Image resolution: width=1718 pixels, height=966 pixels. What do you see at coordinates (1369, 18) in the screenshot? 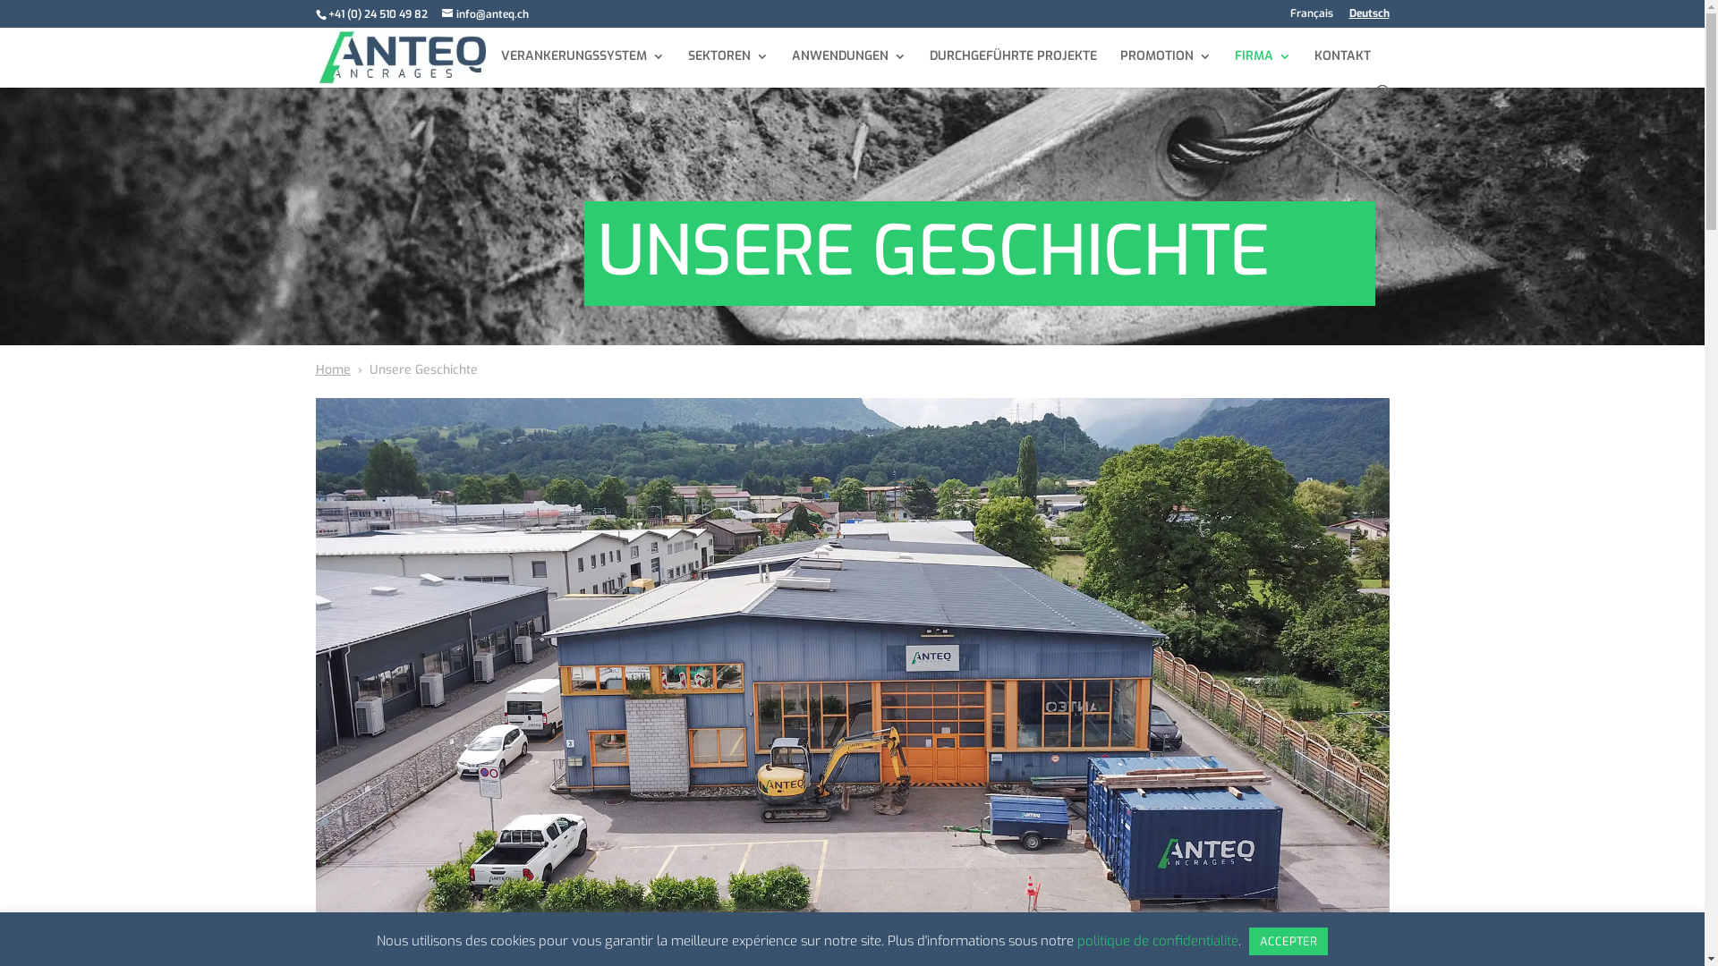
I see `Deutsch` at bounding box center [1369, 18].